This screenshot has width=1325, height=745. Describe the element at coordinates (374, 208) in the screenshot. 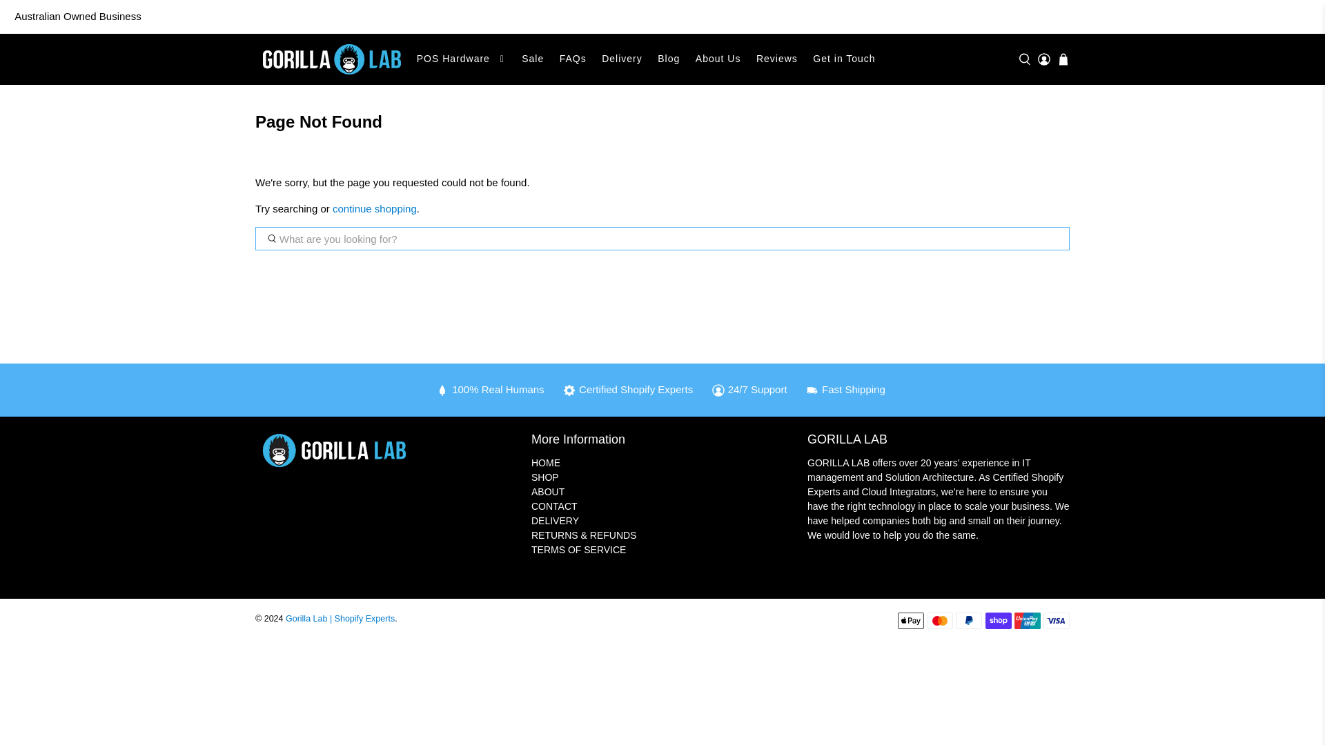

I see `continue shopping` at that location.